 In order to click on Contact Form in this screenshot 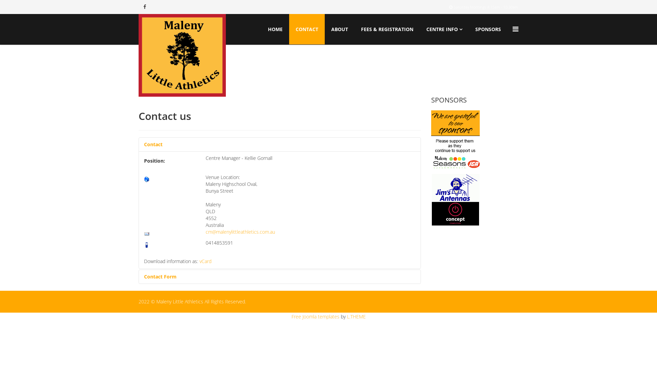, I will do `click(280, 277)`.